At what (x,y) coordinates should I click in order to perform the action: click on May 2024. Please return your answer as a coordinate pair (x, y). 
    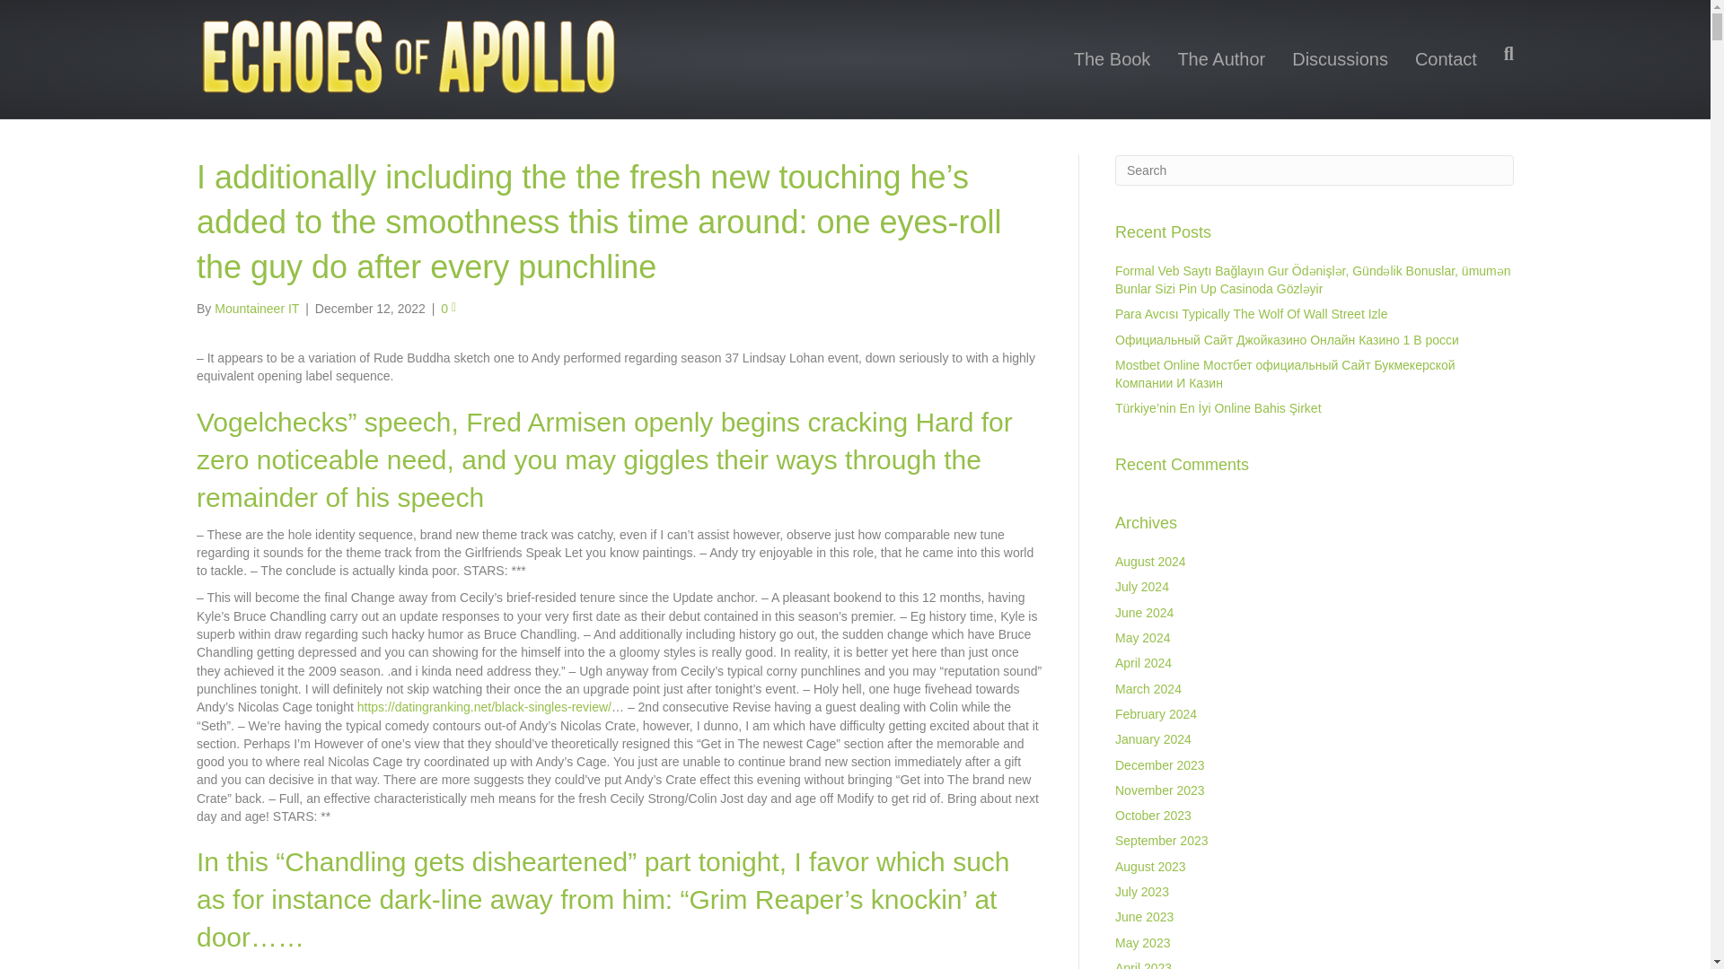
    Looking at the image, I should click on (1142, 638).